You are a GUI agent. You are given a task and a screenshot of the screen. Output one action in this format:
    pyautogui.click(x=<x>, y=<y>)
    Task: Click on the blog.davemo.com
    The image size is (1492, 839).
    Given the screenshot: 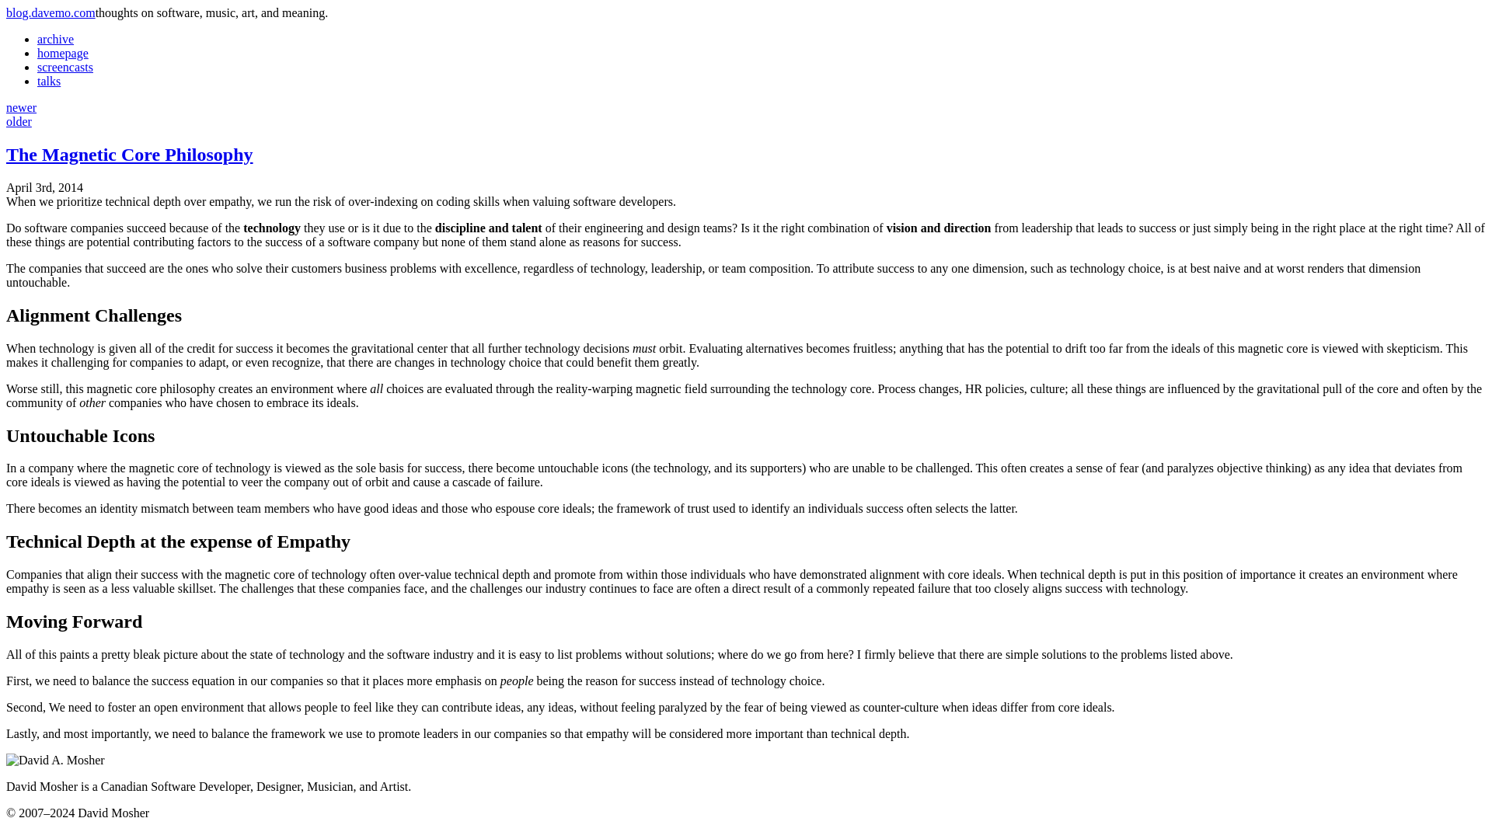 What is the action you would take?
    pyautogui.click(x=50, y=12)
    